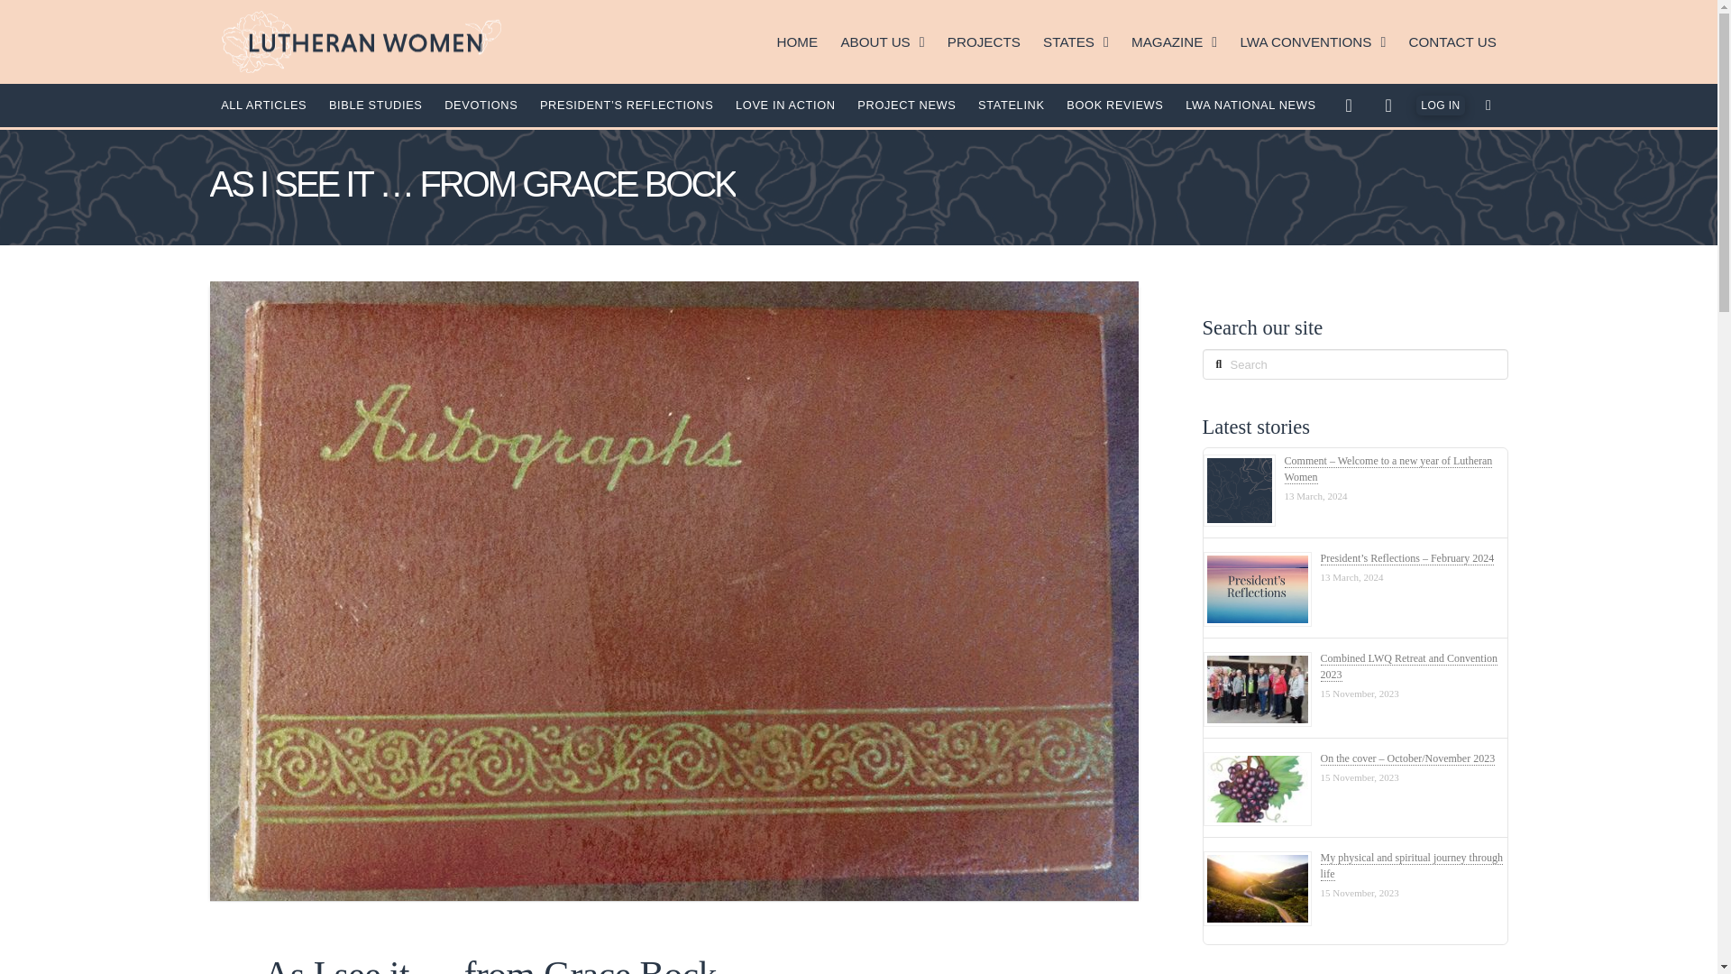  I want to click on PROJECT NEWS, so click(907, 106).